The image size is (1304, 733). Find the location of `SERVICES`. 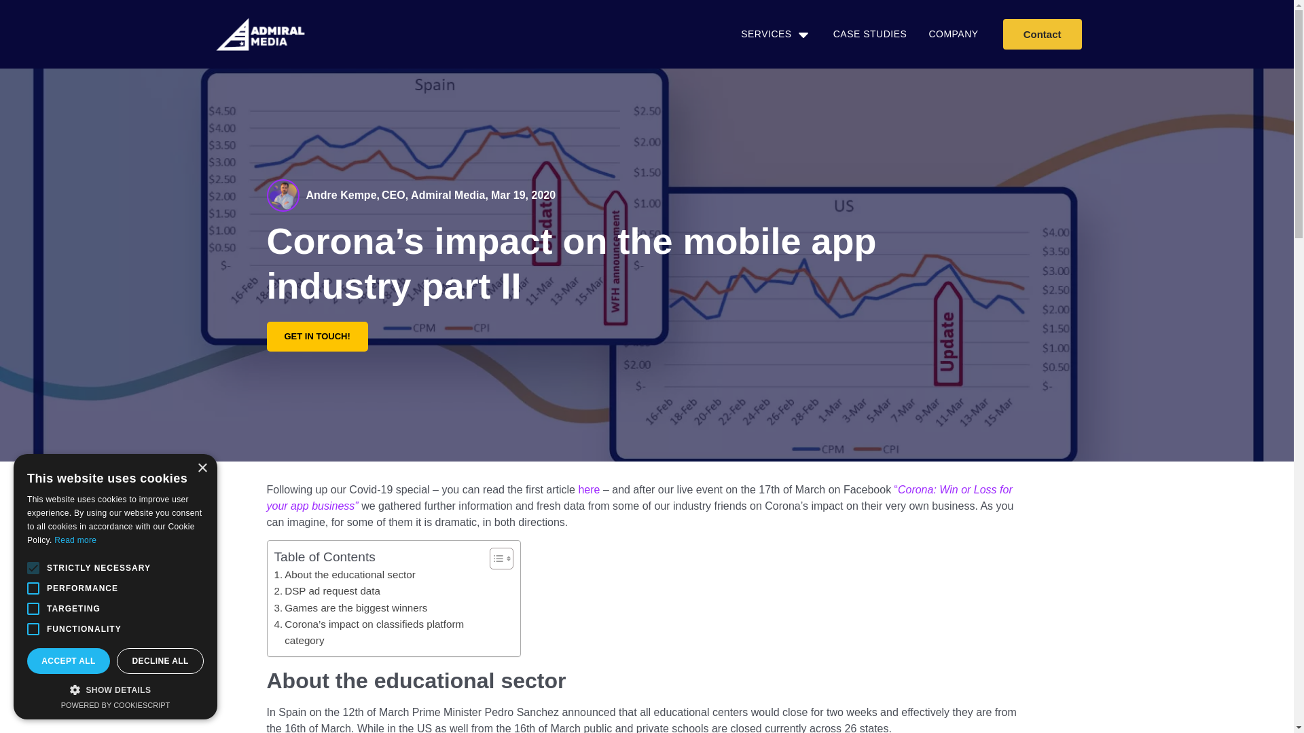

SERVICES is located at coordinates (115, 704).